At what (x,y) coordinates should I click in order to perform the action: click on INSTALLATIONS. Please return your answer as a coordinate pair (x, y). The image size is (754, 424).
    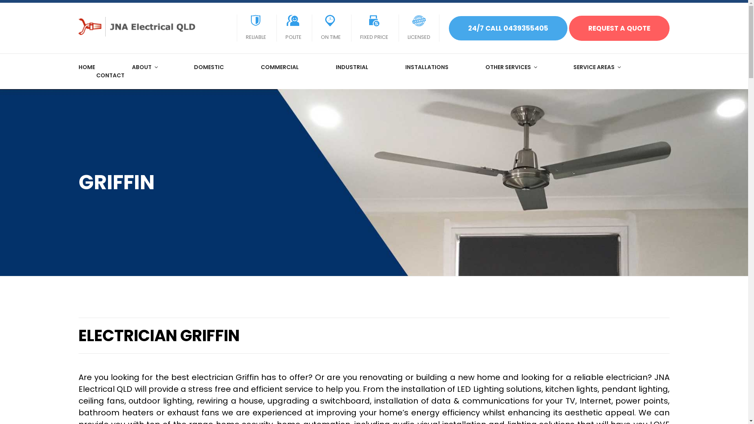
    Looking at the image, I should click on (427, 68).